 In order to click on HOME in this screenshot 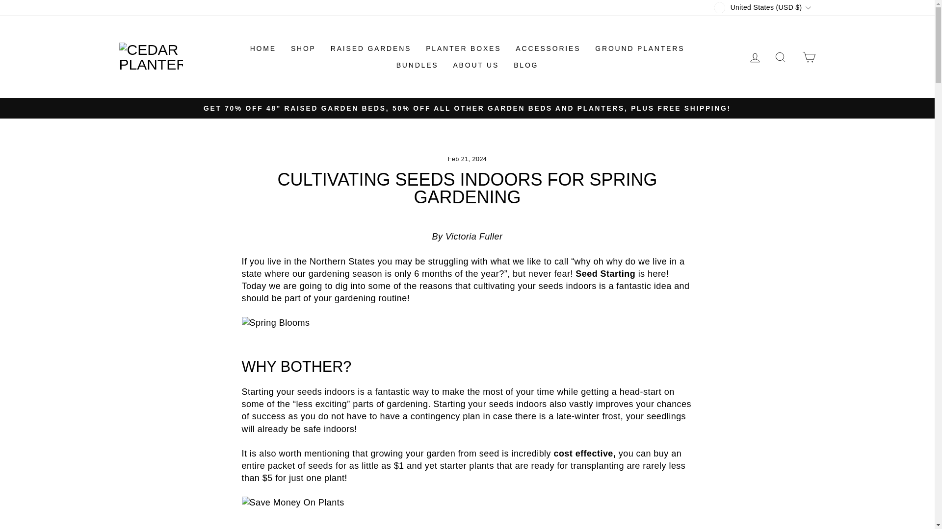, I will do `click(263, 48)`.